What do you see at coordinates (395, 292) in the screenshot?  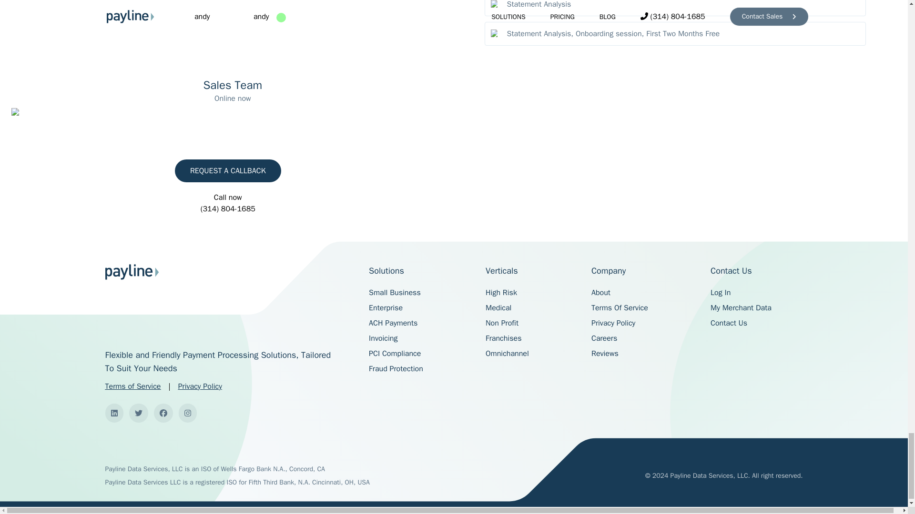 I see `Small Business` at bounding box center [395, 292].